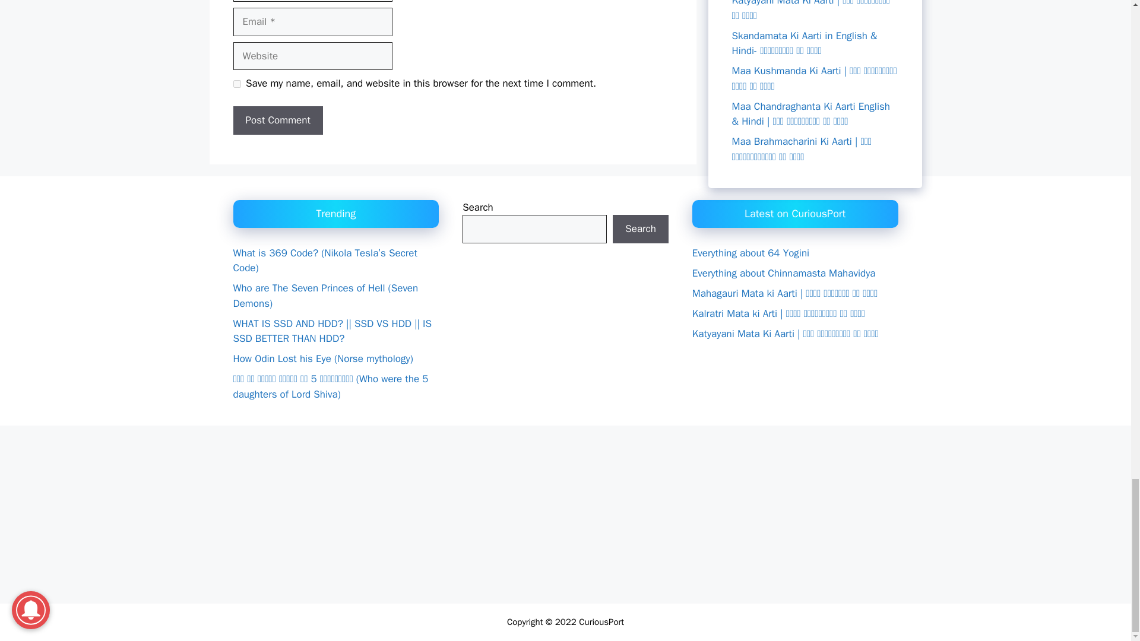 This screenshot has height=641, width=1140. What do you see at coordinates (277, 120) in the screenshot?
I see `Post Comment` at bounding box center [277, 120].